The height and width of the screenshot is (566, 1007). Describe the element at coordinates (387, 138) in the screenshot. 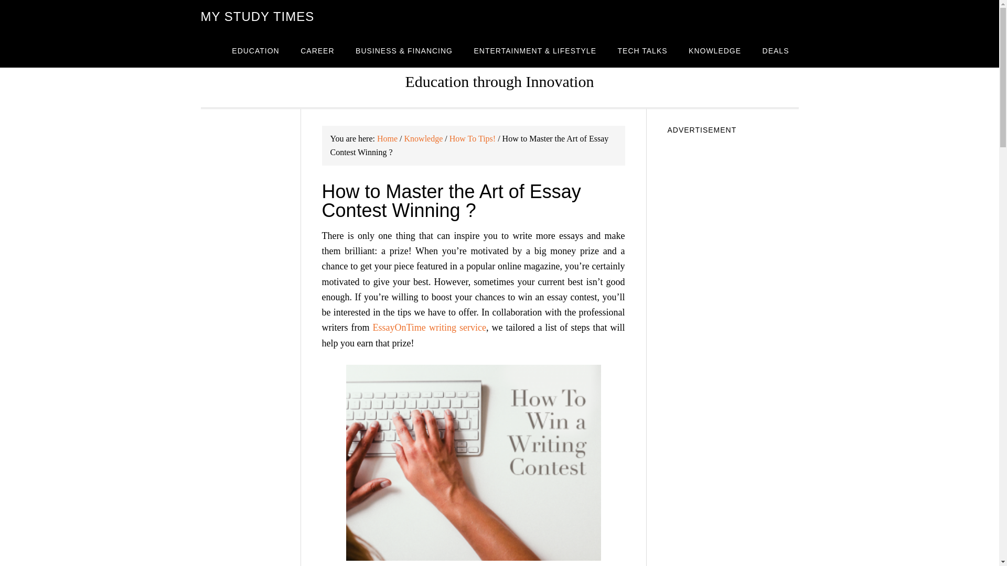

I see `Home` at that location.